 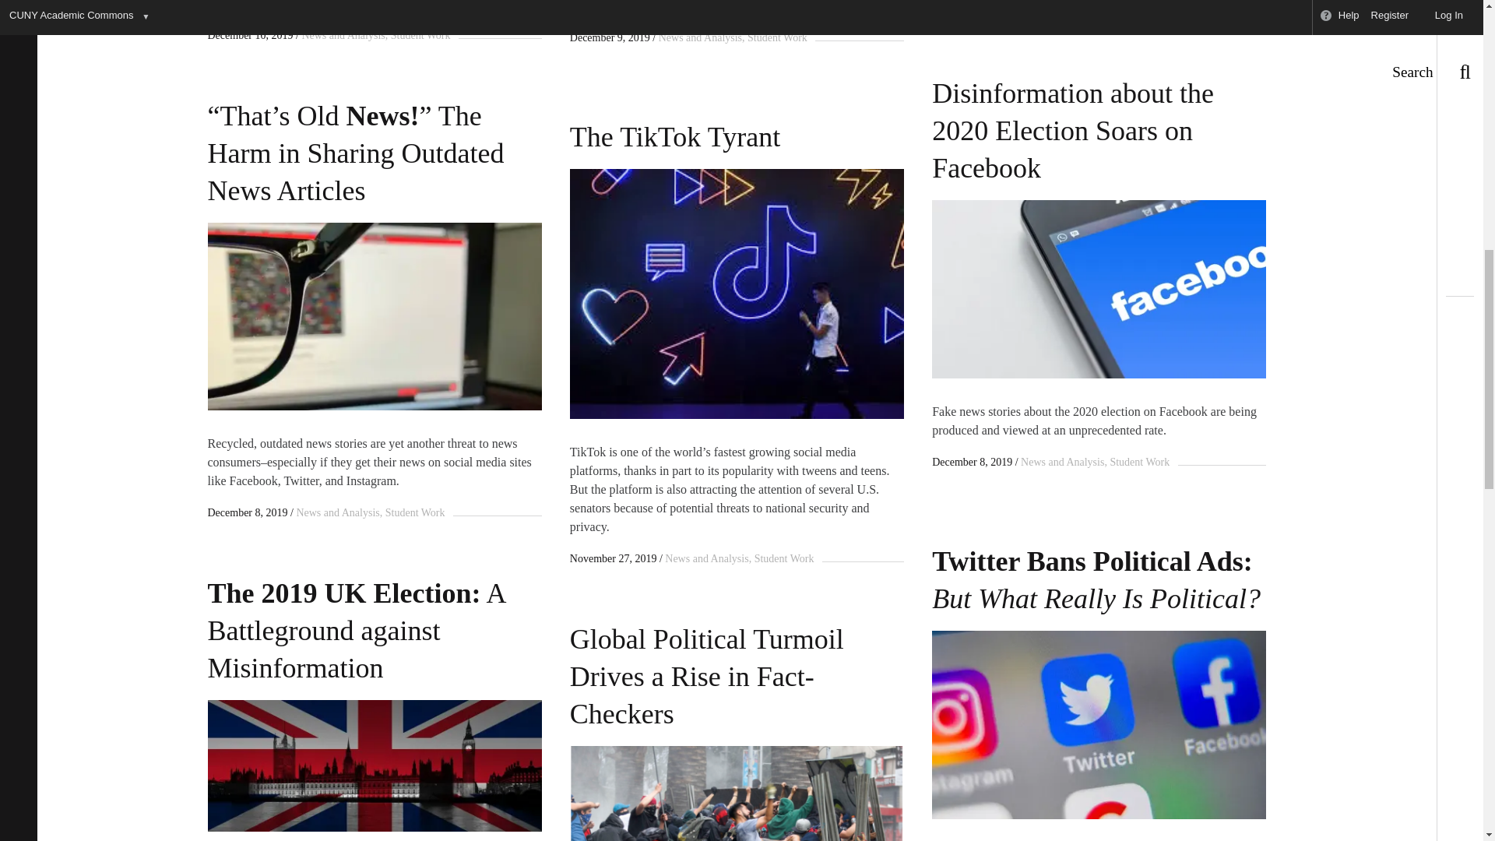 What do you see at coordinates (737, 131) in the screenshot?
I see `The TikTok Tyrant` at bounding box center [737, 131].